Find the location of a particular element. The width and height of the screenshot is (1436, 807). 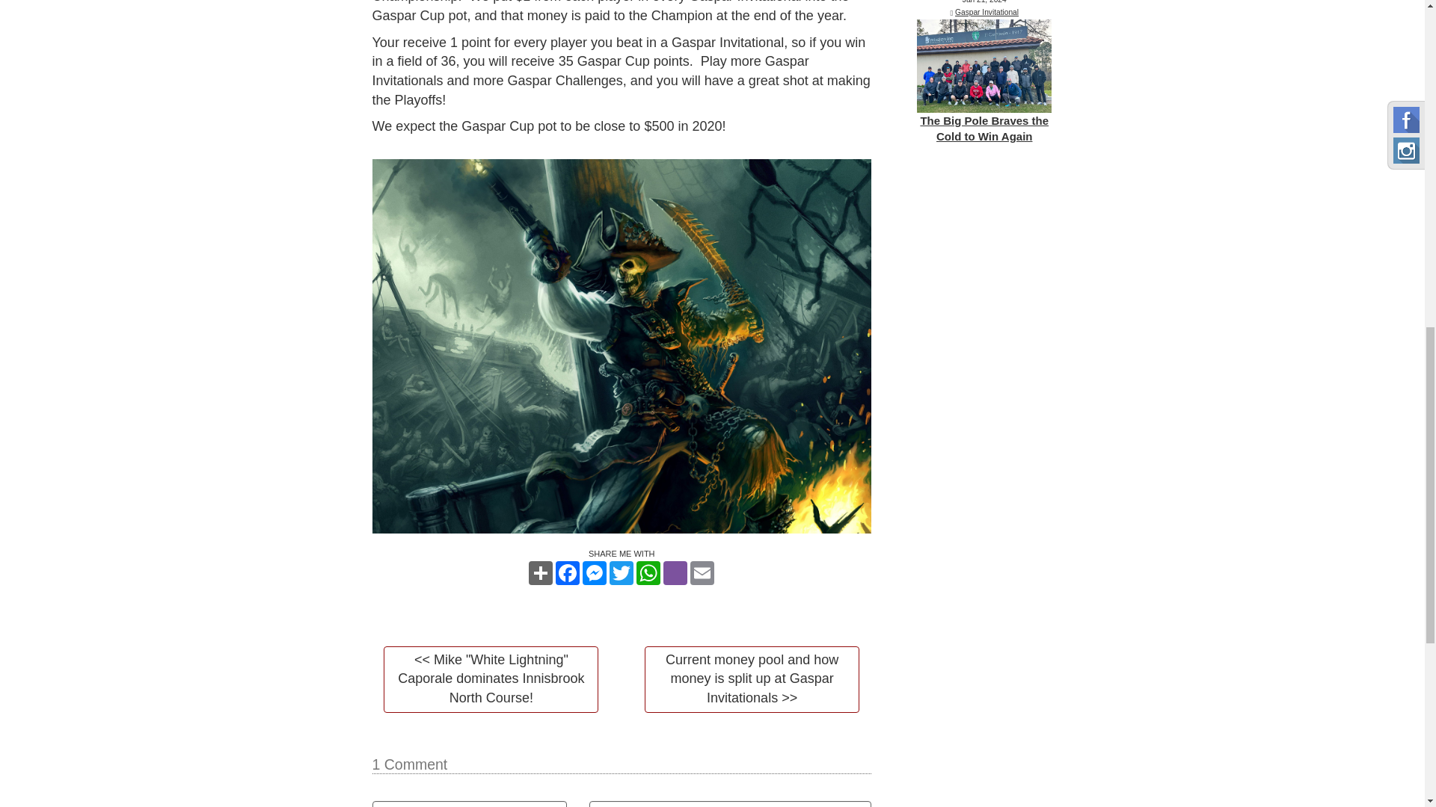

Twitter is located at coordinates (621, 572).